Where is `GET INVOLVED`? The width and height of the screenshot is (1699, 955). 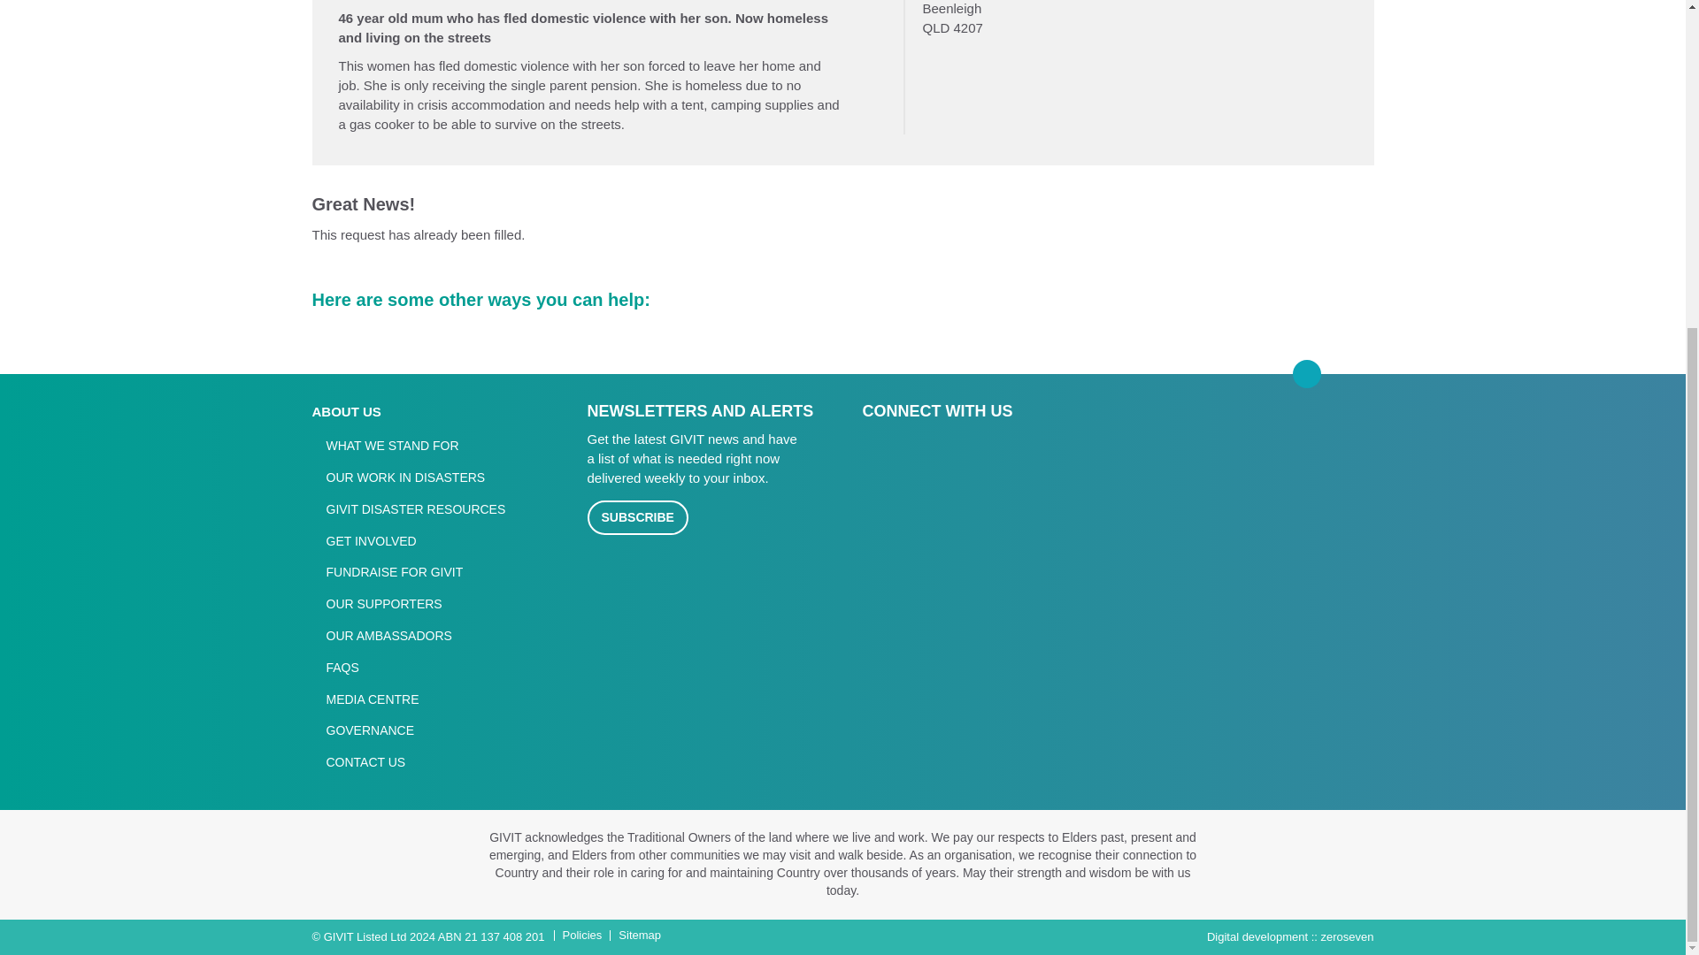 GET INVOLVED is located at coordinates (363, 541).